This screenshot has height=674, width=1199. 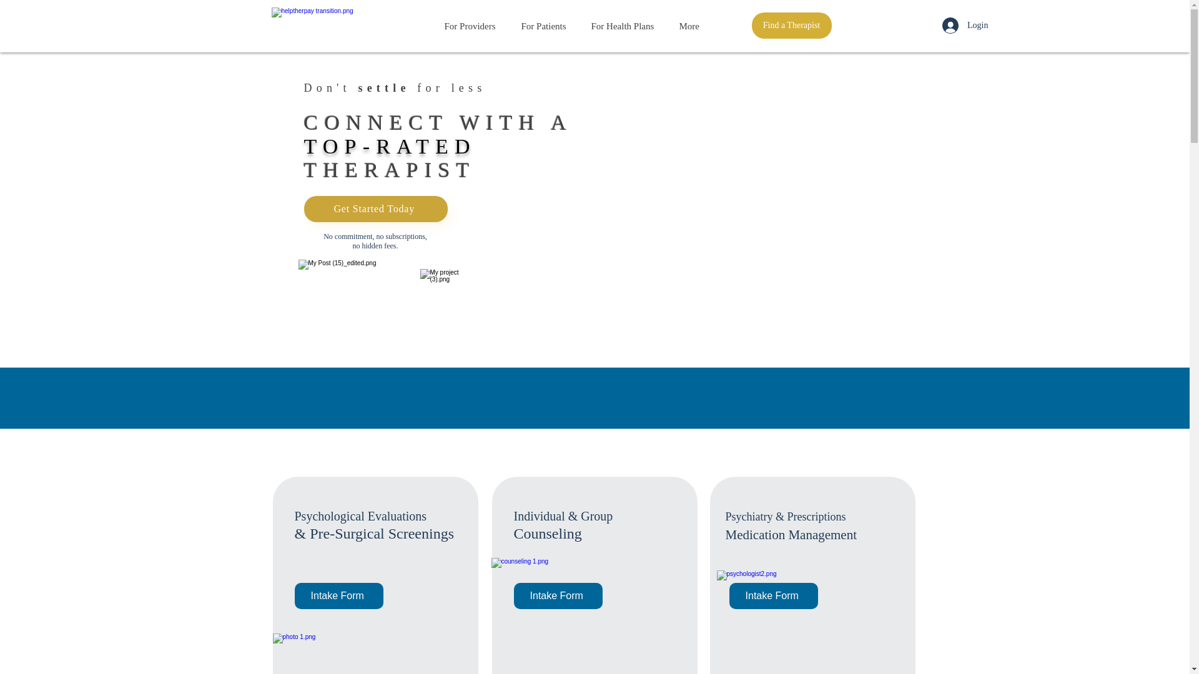 I want to click on Find a Therapist, so click(x=792, y=25).